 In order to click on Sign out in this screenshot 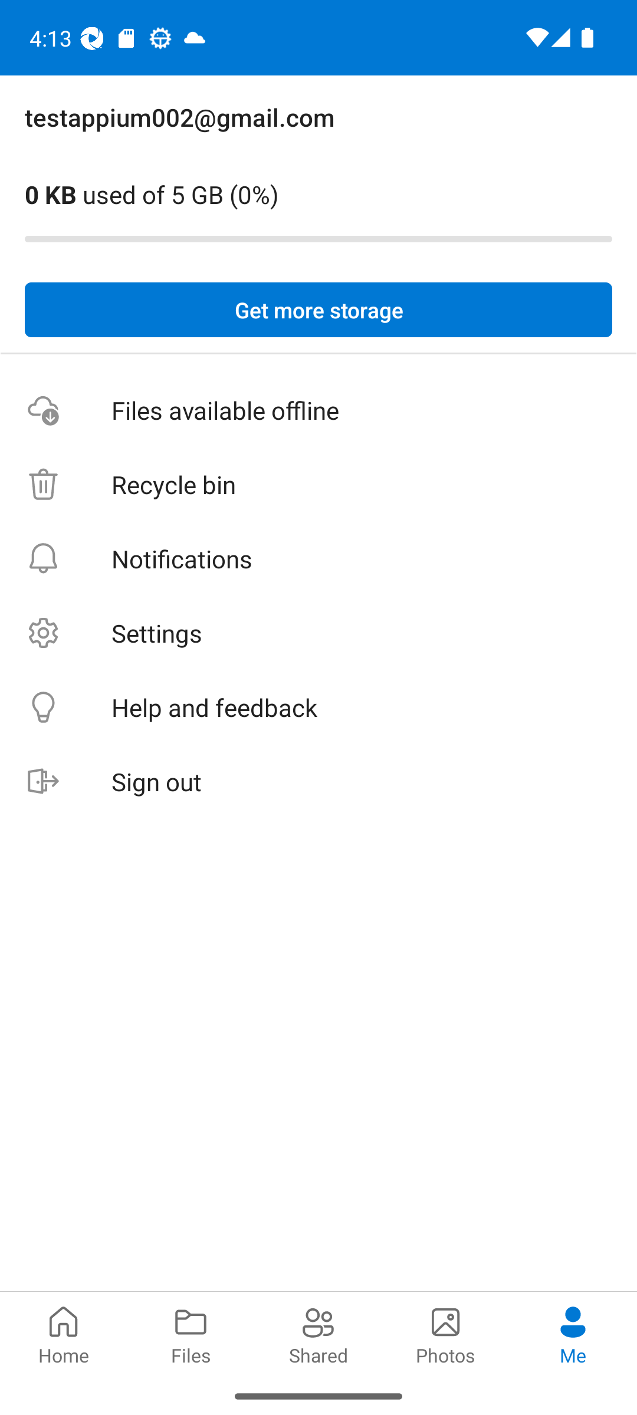, I will do `click(318, 782)`.